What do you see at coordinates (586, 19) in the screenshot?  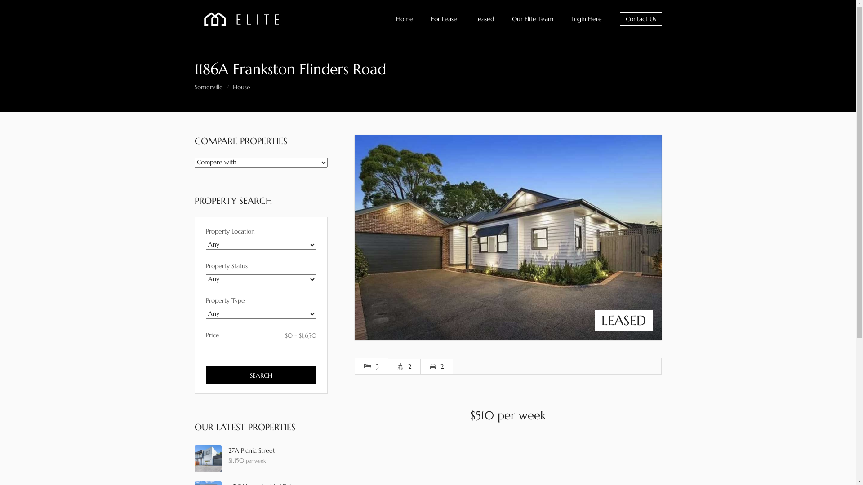 I see `Login Here` at bounding box center [586, 19].